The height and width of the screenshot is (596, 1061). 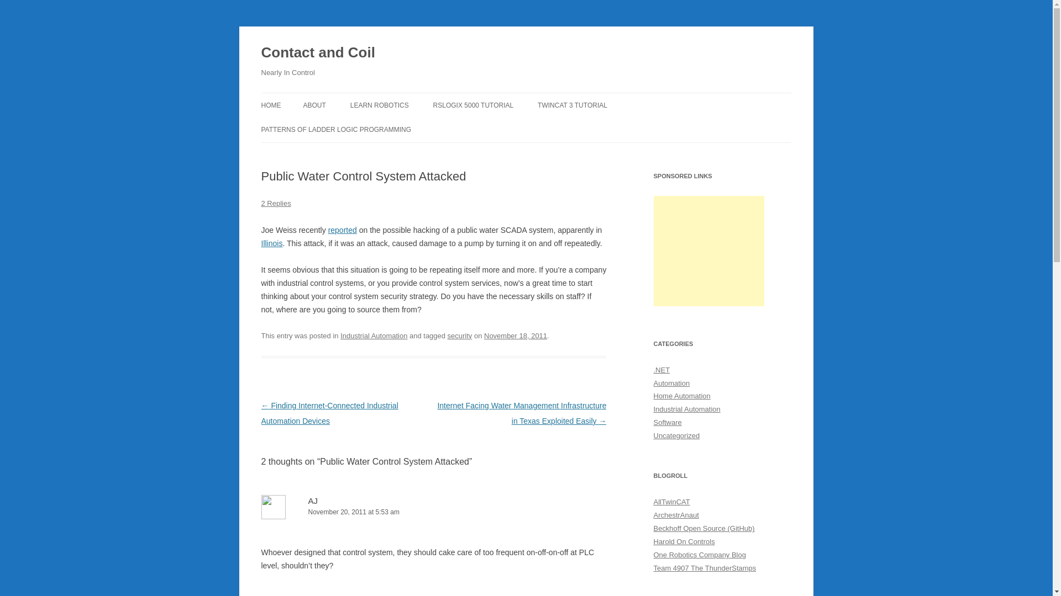 What do you see at coordinates (316, 153) in the screenshot?
I see `SEALED IN COIL` at bounding box center [316, 153].